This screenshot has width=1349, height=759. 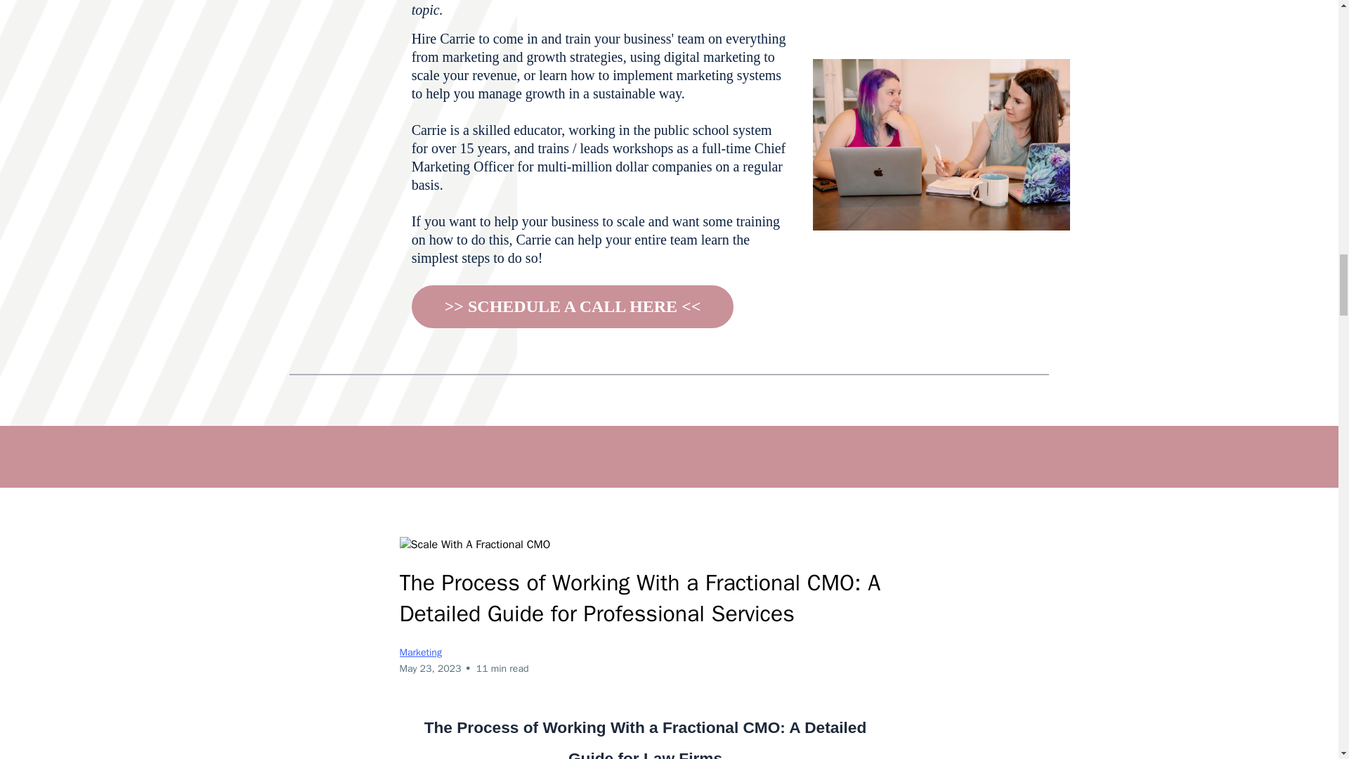 What do you see at coordinates (420, 652) in the screenshot?
I see `Marketing` at bounding box center [420, 652].